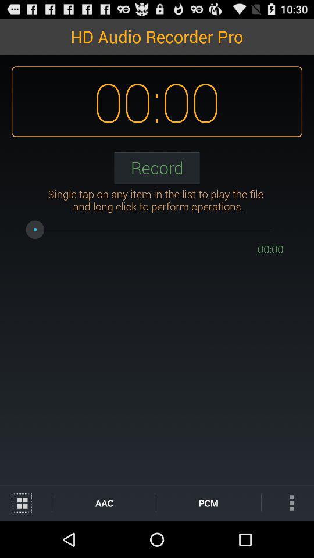  Describe the element at coordinates (104, 502) in the screenshot. I see `turn on icon to the left of pcm item` at that location.